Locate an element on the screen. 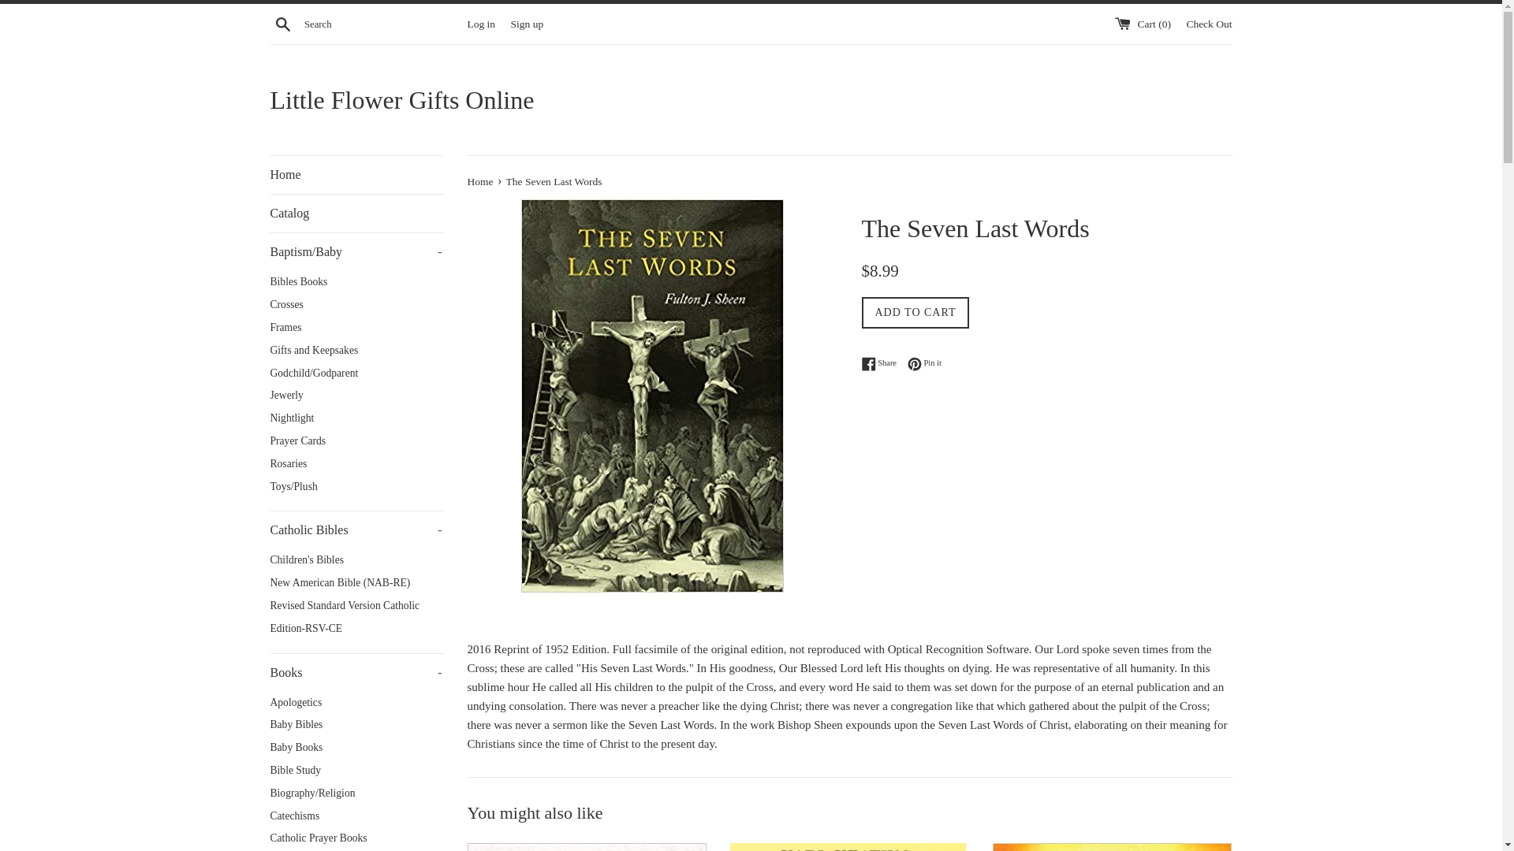  Baby Bibles is located at coordinates (356, 725).